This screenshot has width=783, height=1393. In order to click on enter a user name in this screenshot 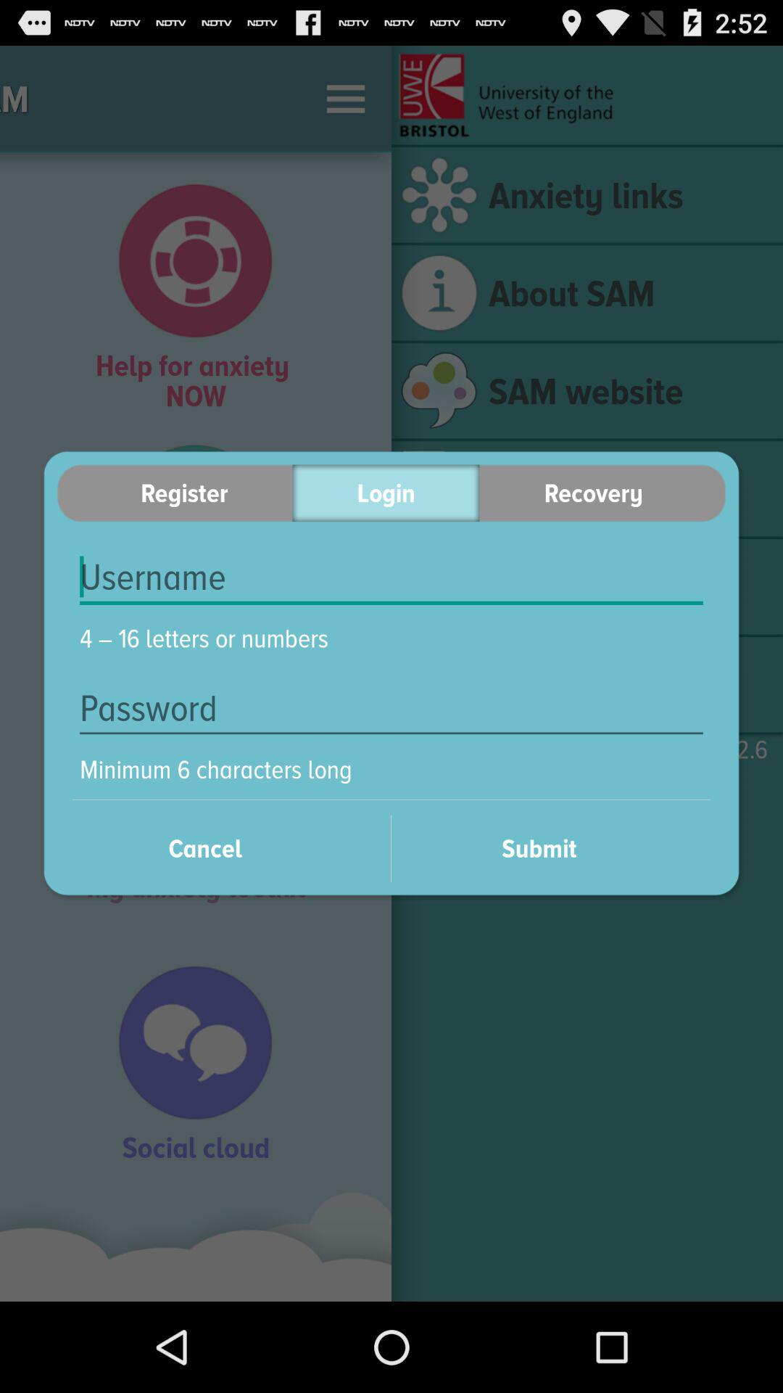, I will do `click(391, 578)`.